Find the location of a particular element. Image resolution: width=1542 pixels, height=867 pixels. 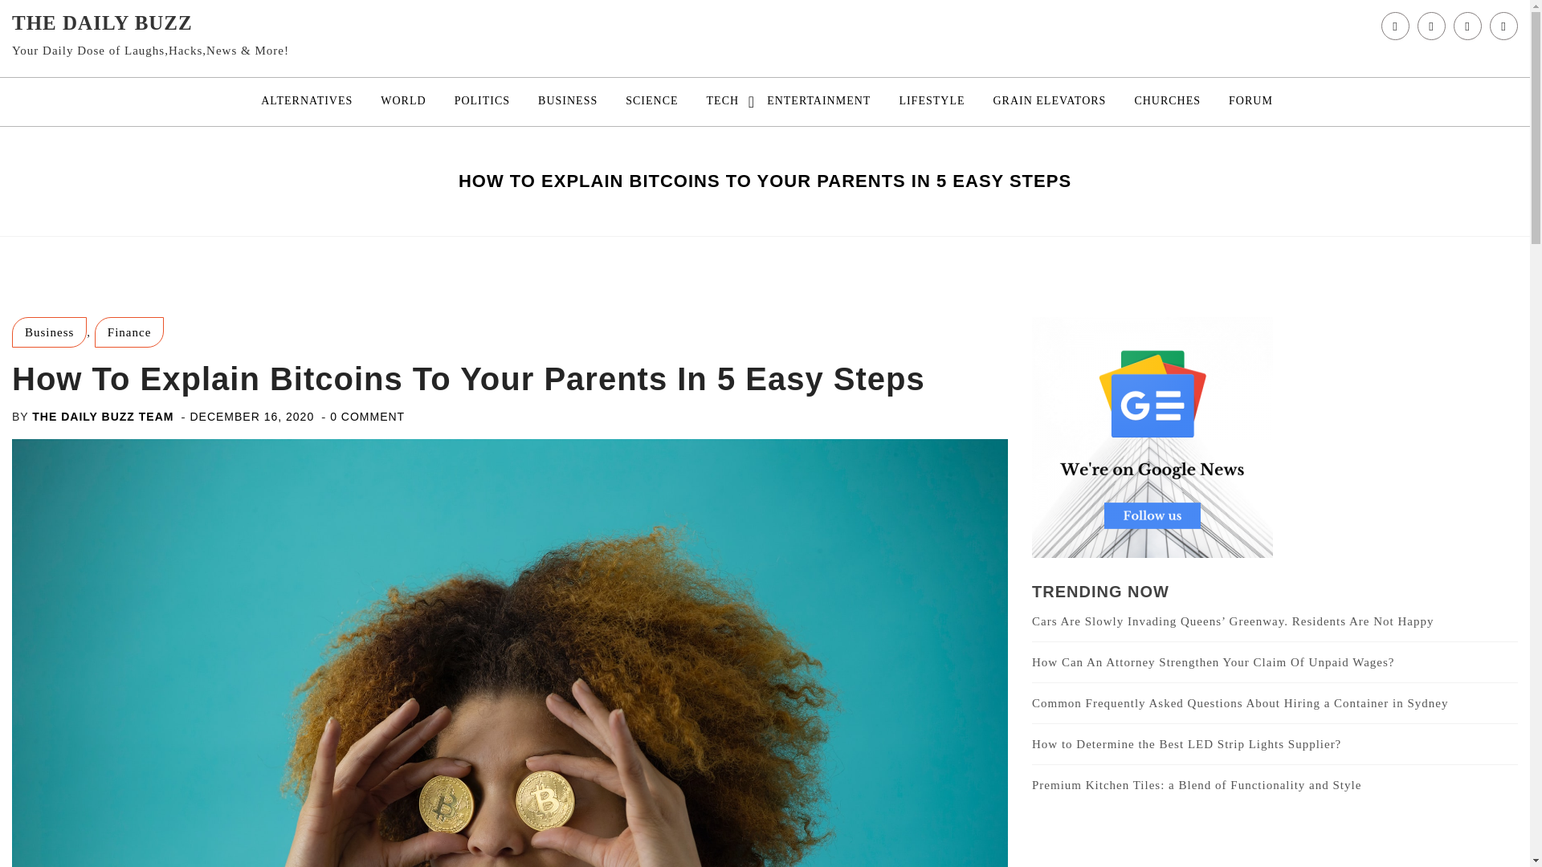

LIFESTYLE is located at coordinates (932, 101).